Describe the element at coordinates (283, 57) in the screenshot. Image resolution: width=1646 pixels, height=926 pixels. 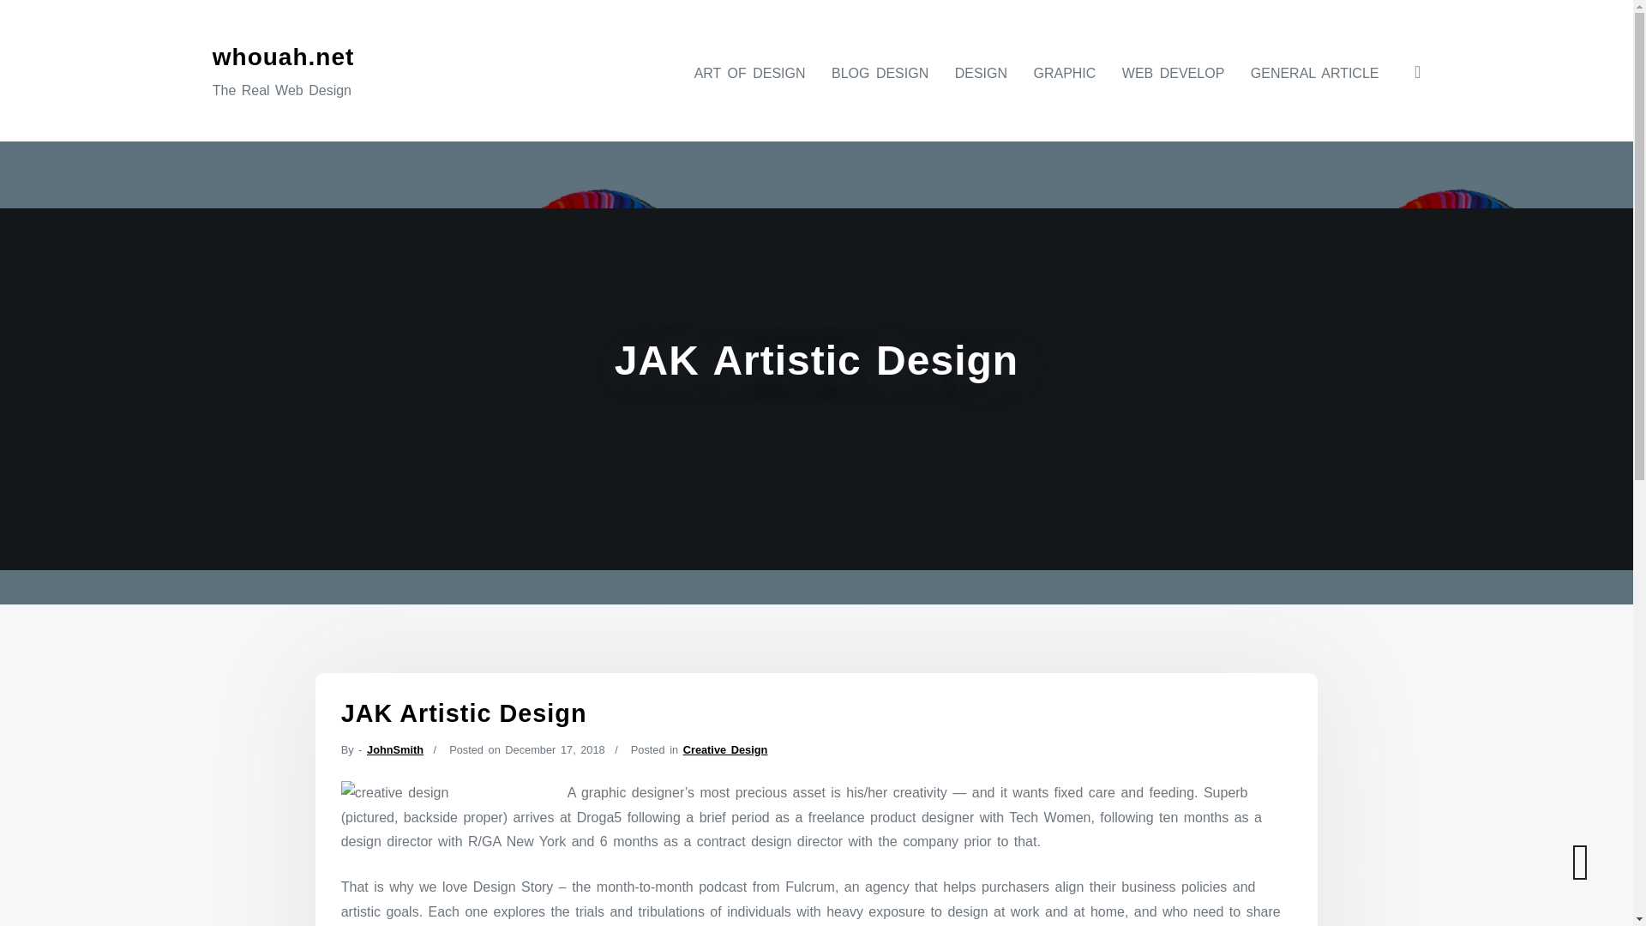
I see `whouah.net` at that location.